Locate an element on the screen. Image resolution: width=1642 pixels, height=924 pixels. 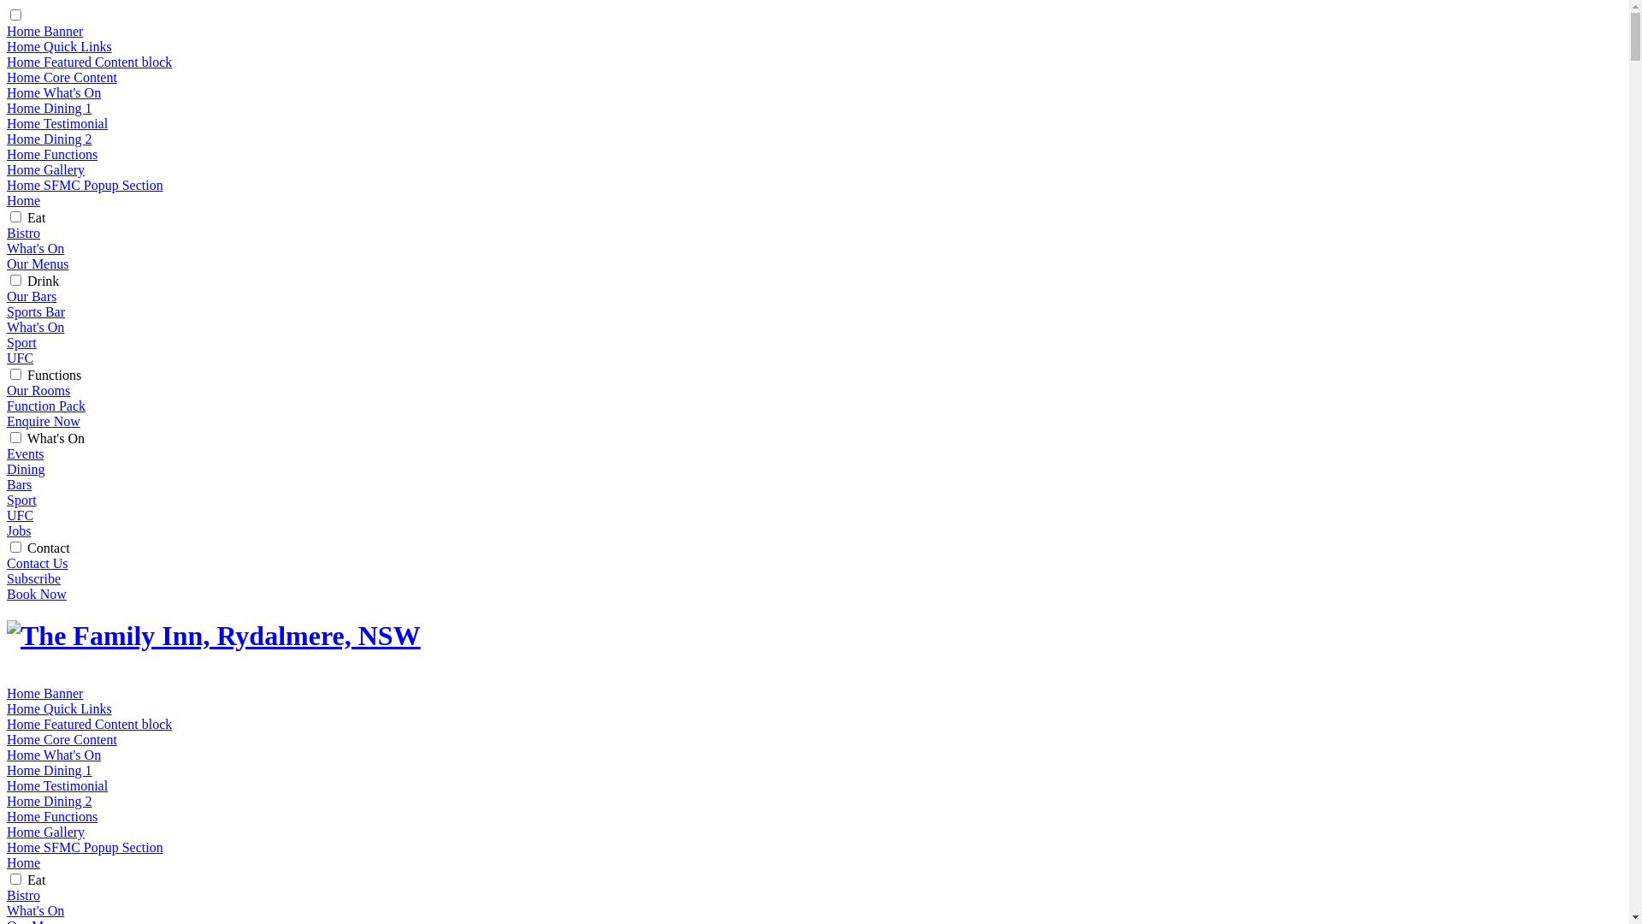
Home SFMC Popup Section is located at coordinates (86, 847).